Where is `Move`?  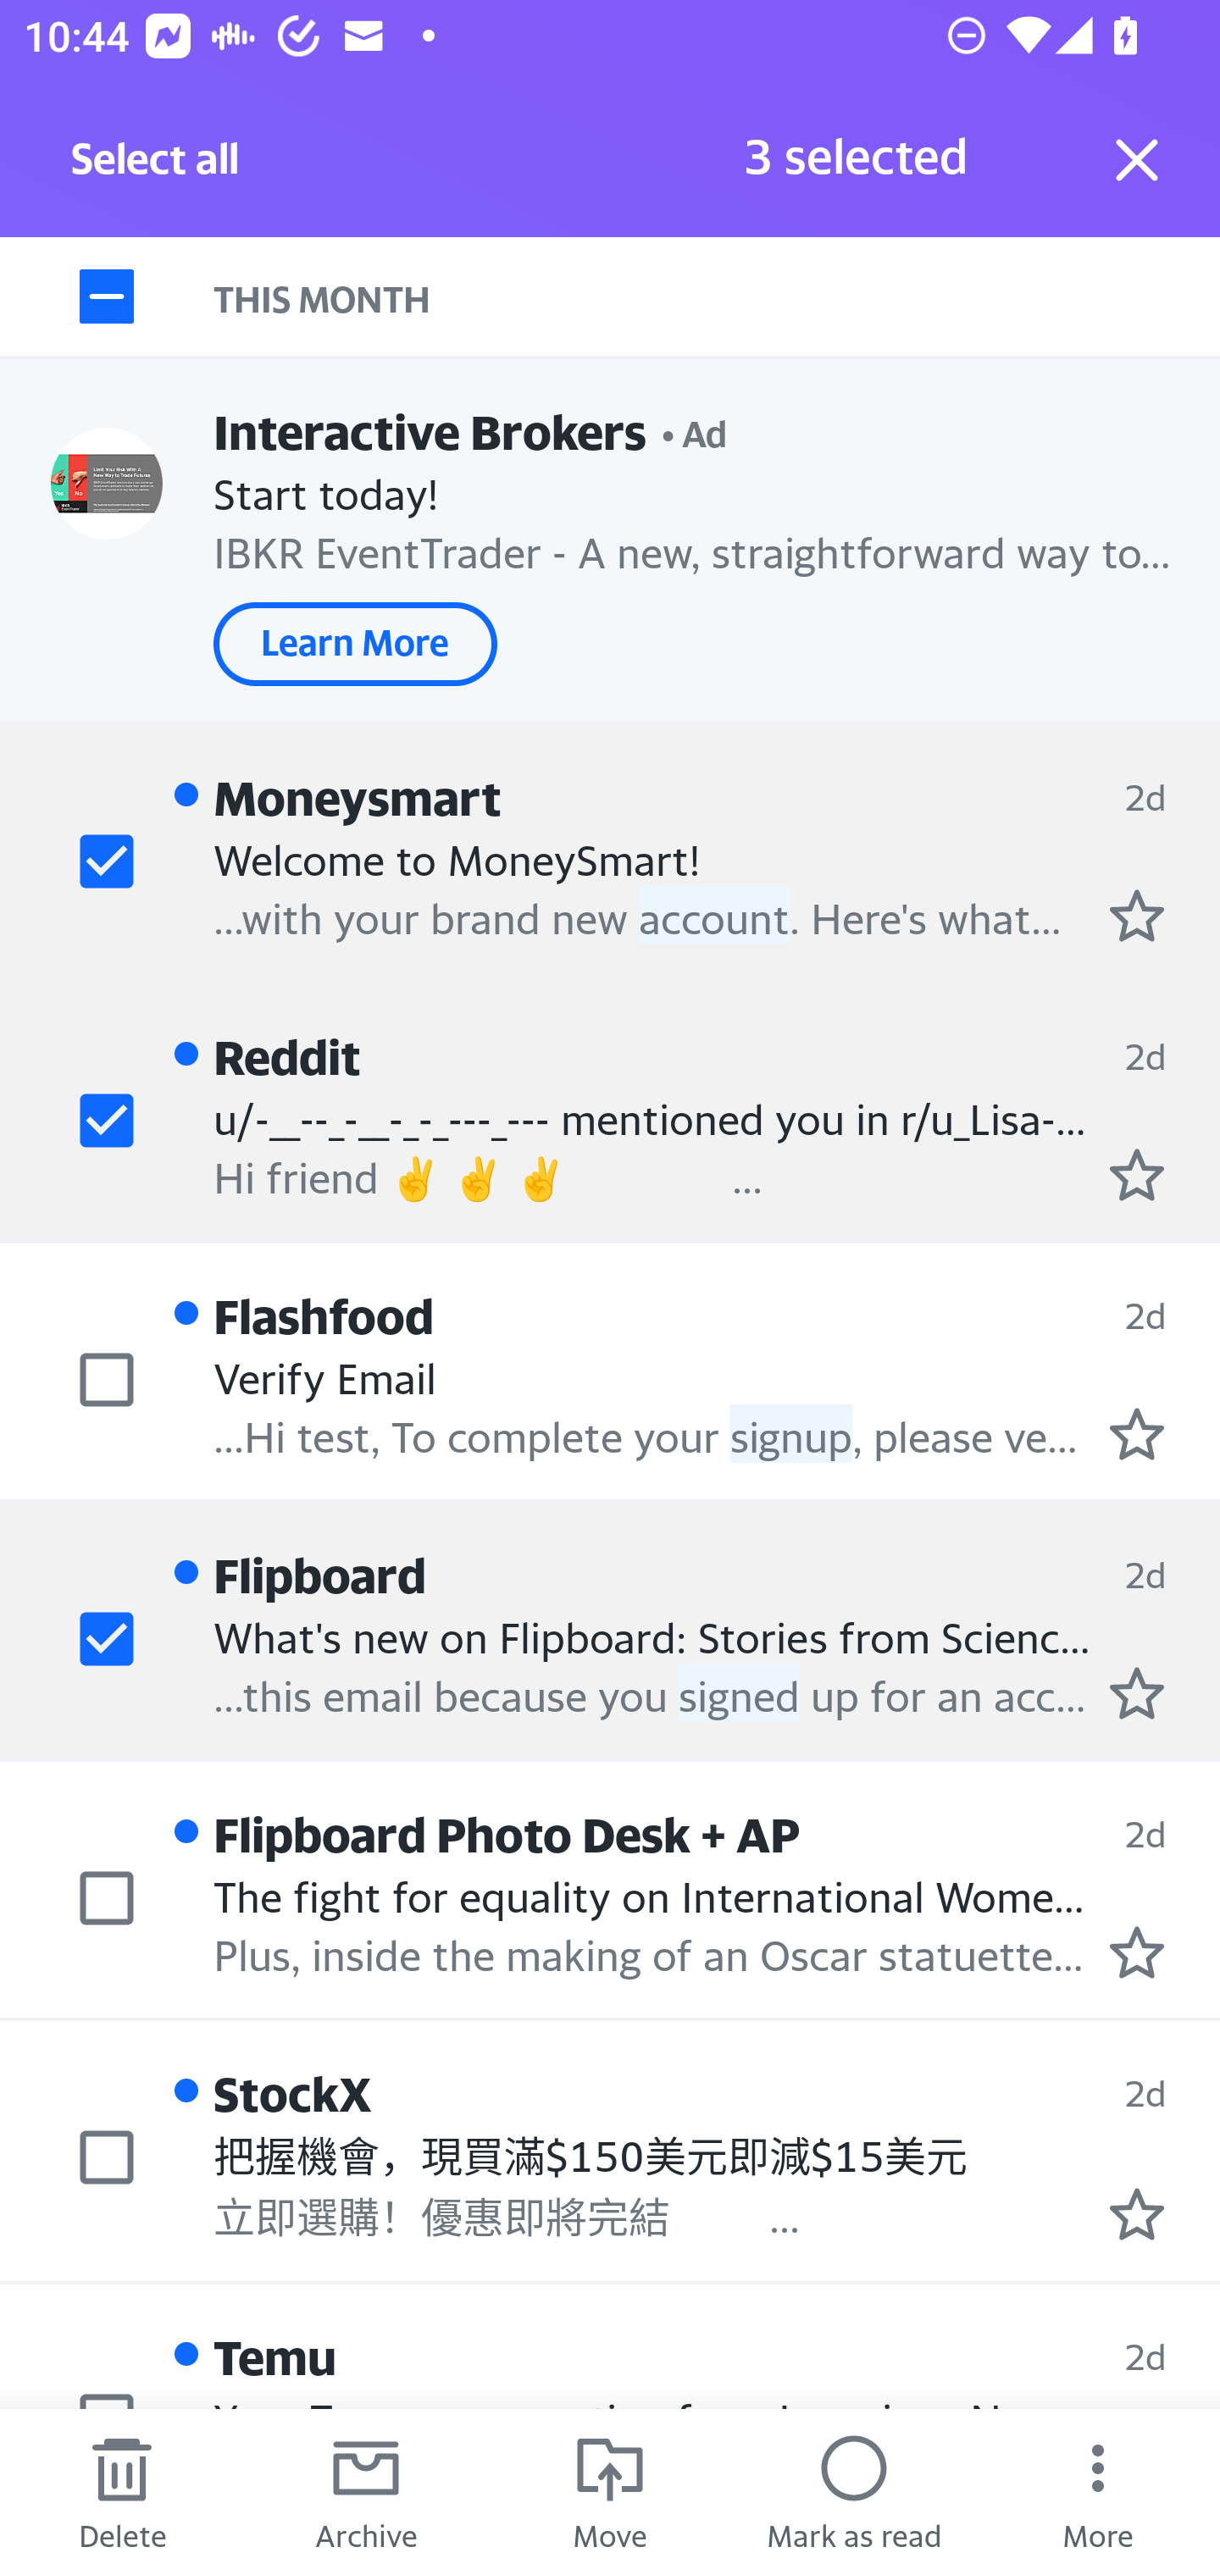
Move is located at coordinates (610, 2492).